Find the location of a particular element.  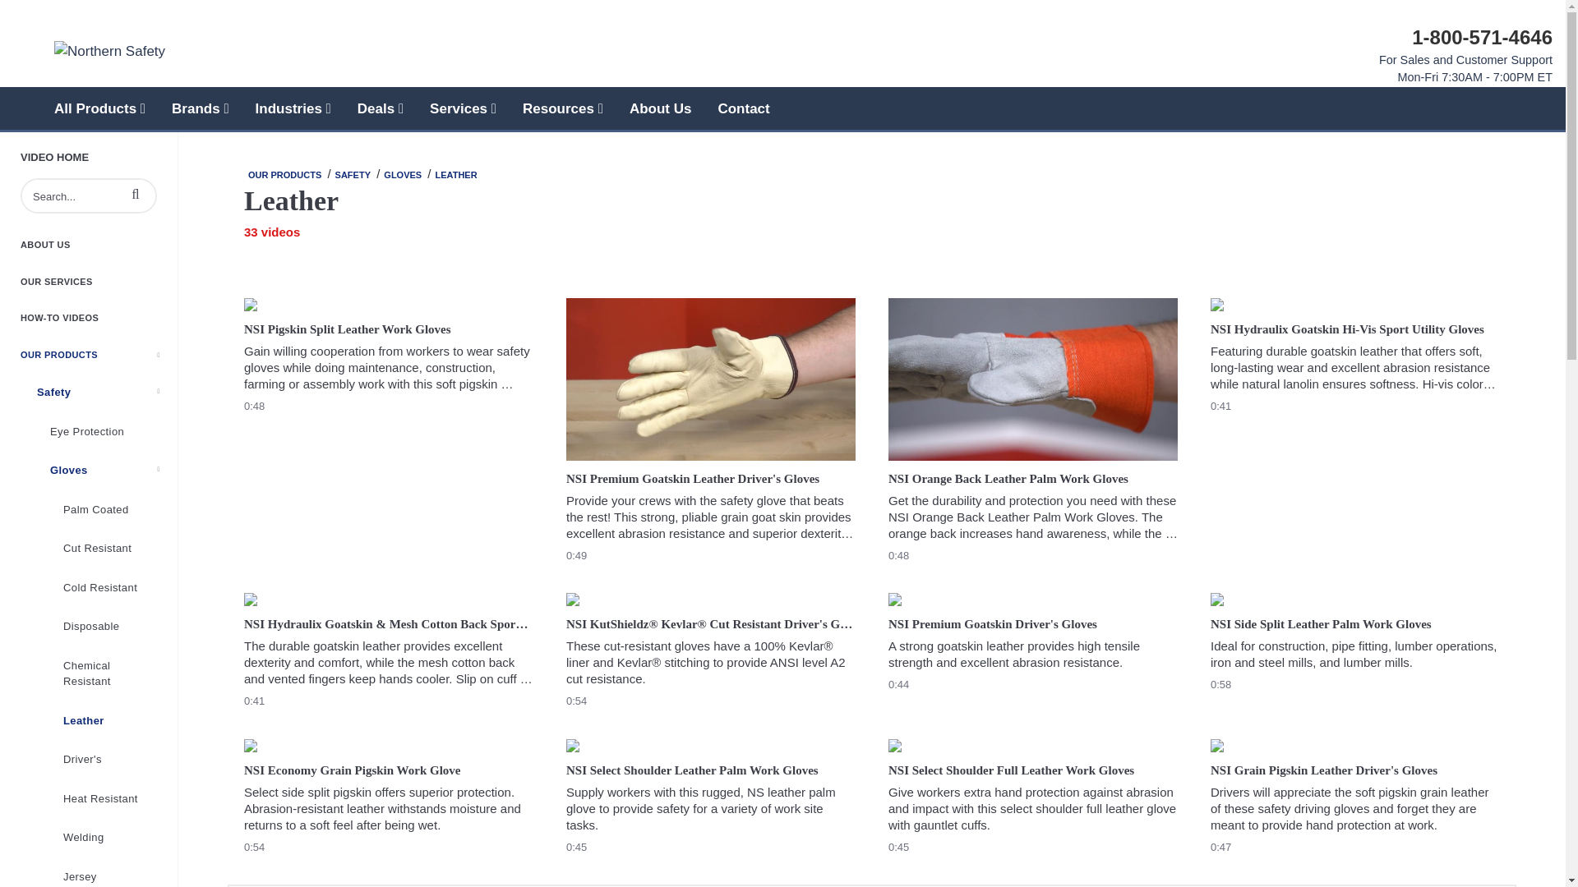

Industries is located at coordinates (293, 108).